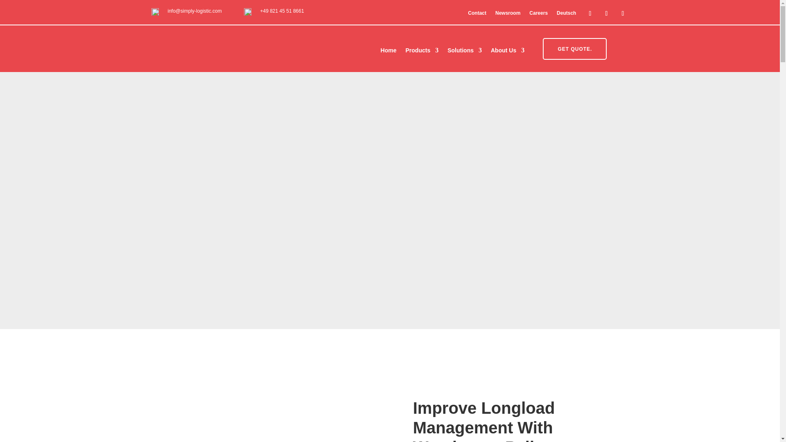 Image resolution: width=786 pixels, height=442 pixels. Describe the element at coordinates (538, 15) in the screenshot. I see `Careers` at that location.